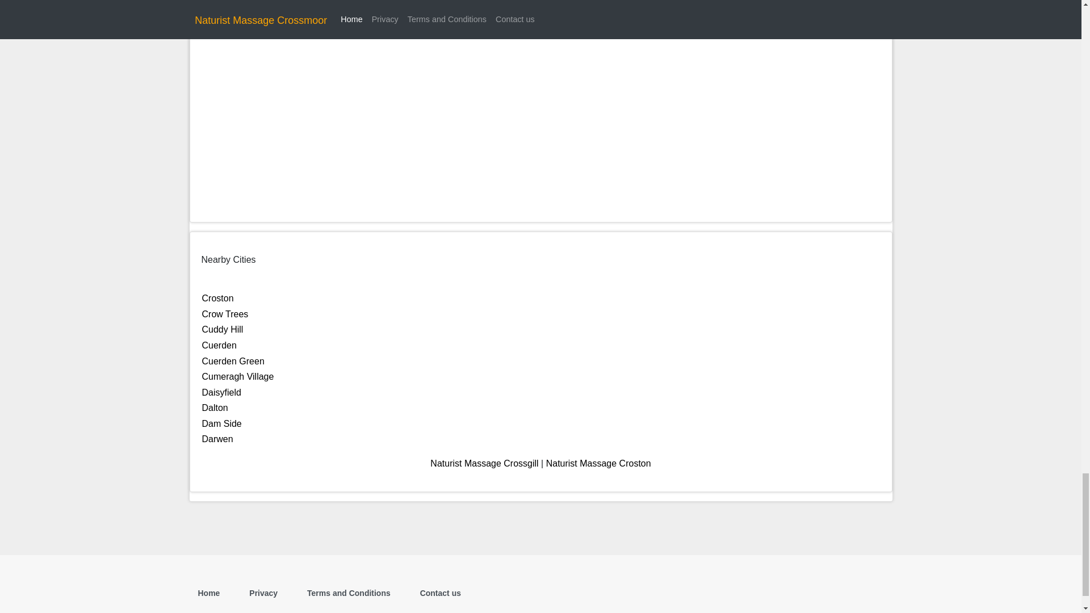 The image size is (1090, 613). What do you see at coordinates (215, 408) in the screenshot?
I see `Dalton` at bounding box center [215, 408].